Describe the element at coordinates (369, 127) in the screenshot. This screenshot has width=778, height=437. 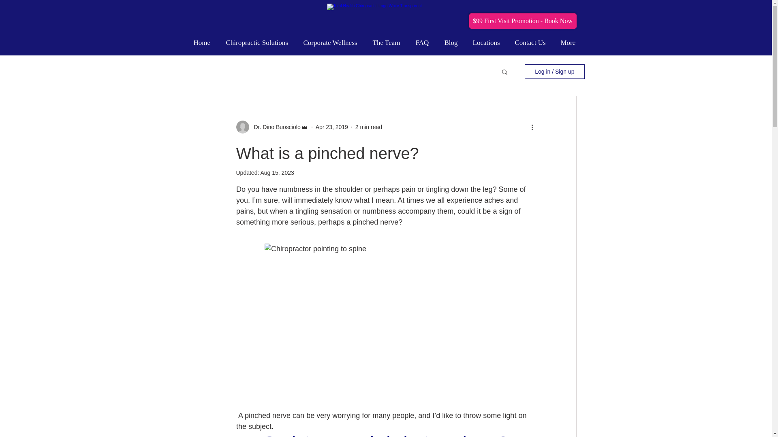
I see `2 min read` at that location.